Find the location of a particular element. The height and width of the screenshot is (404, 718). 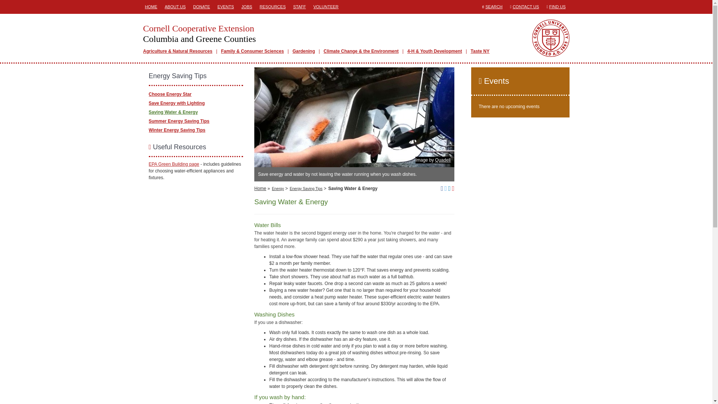

JOBS is located at coordinates (247, 7).